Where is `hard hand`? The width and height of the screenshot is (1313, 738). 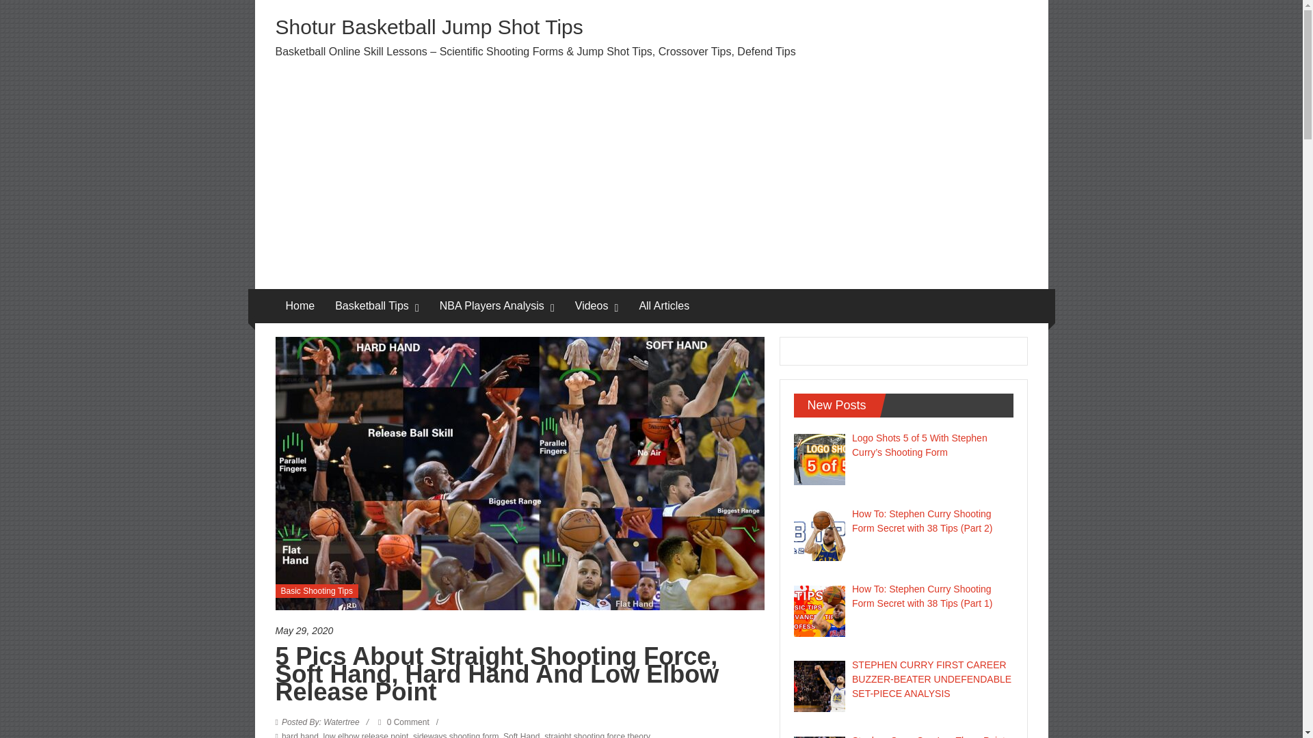 hard hand is located at coordinates (300, 735).